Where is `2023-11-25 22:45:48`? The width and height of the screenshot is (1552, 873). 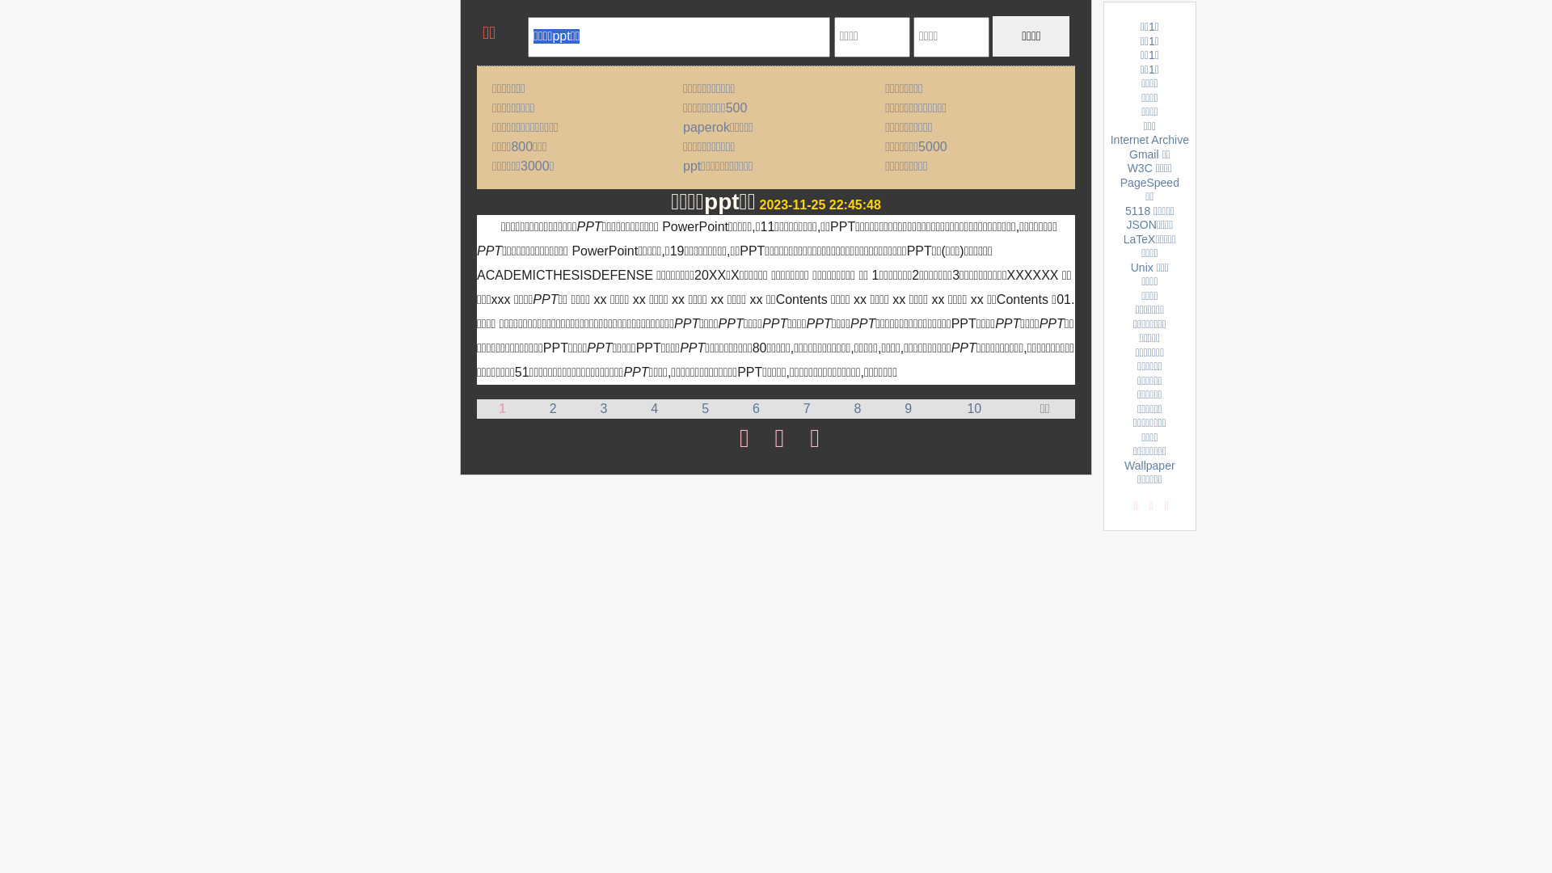
2023-11-25 22:45:48 is located at coordinates (820, 205).